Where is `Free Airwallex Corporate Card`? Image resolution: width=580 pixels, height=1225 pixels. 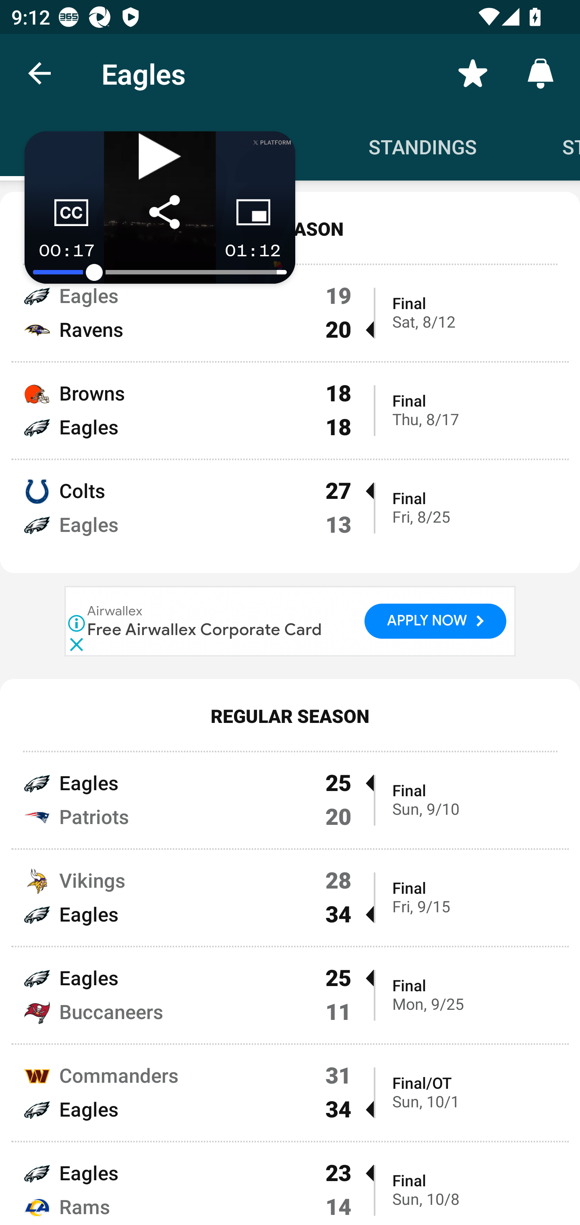
Free Airwallex Corporate Card is located at coordinates (205, 629).